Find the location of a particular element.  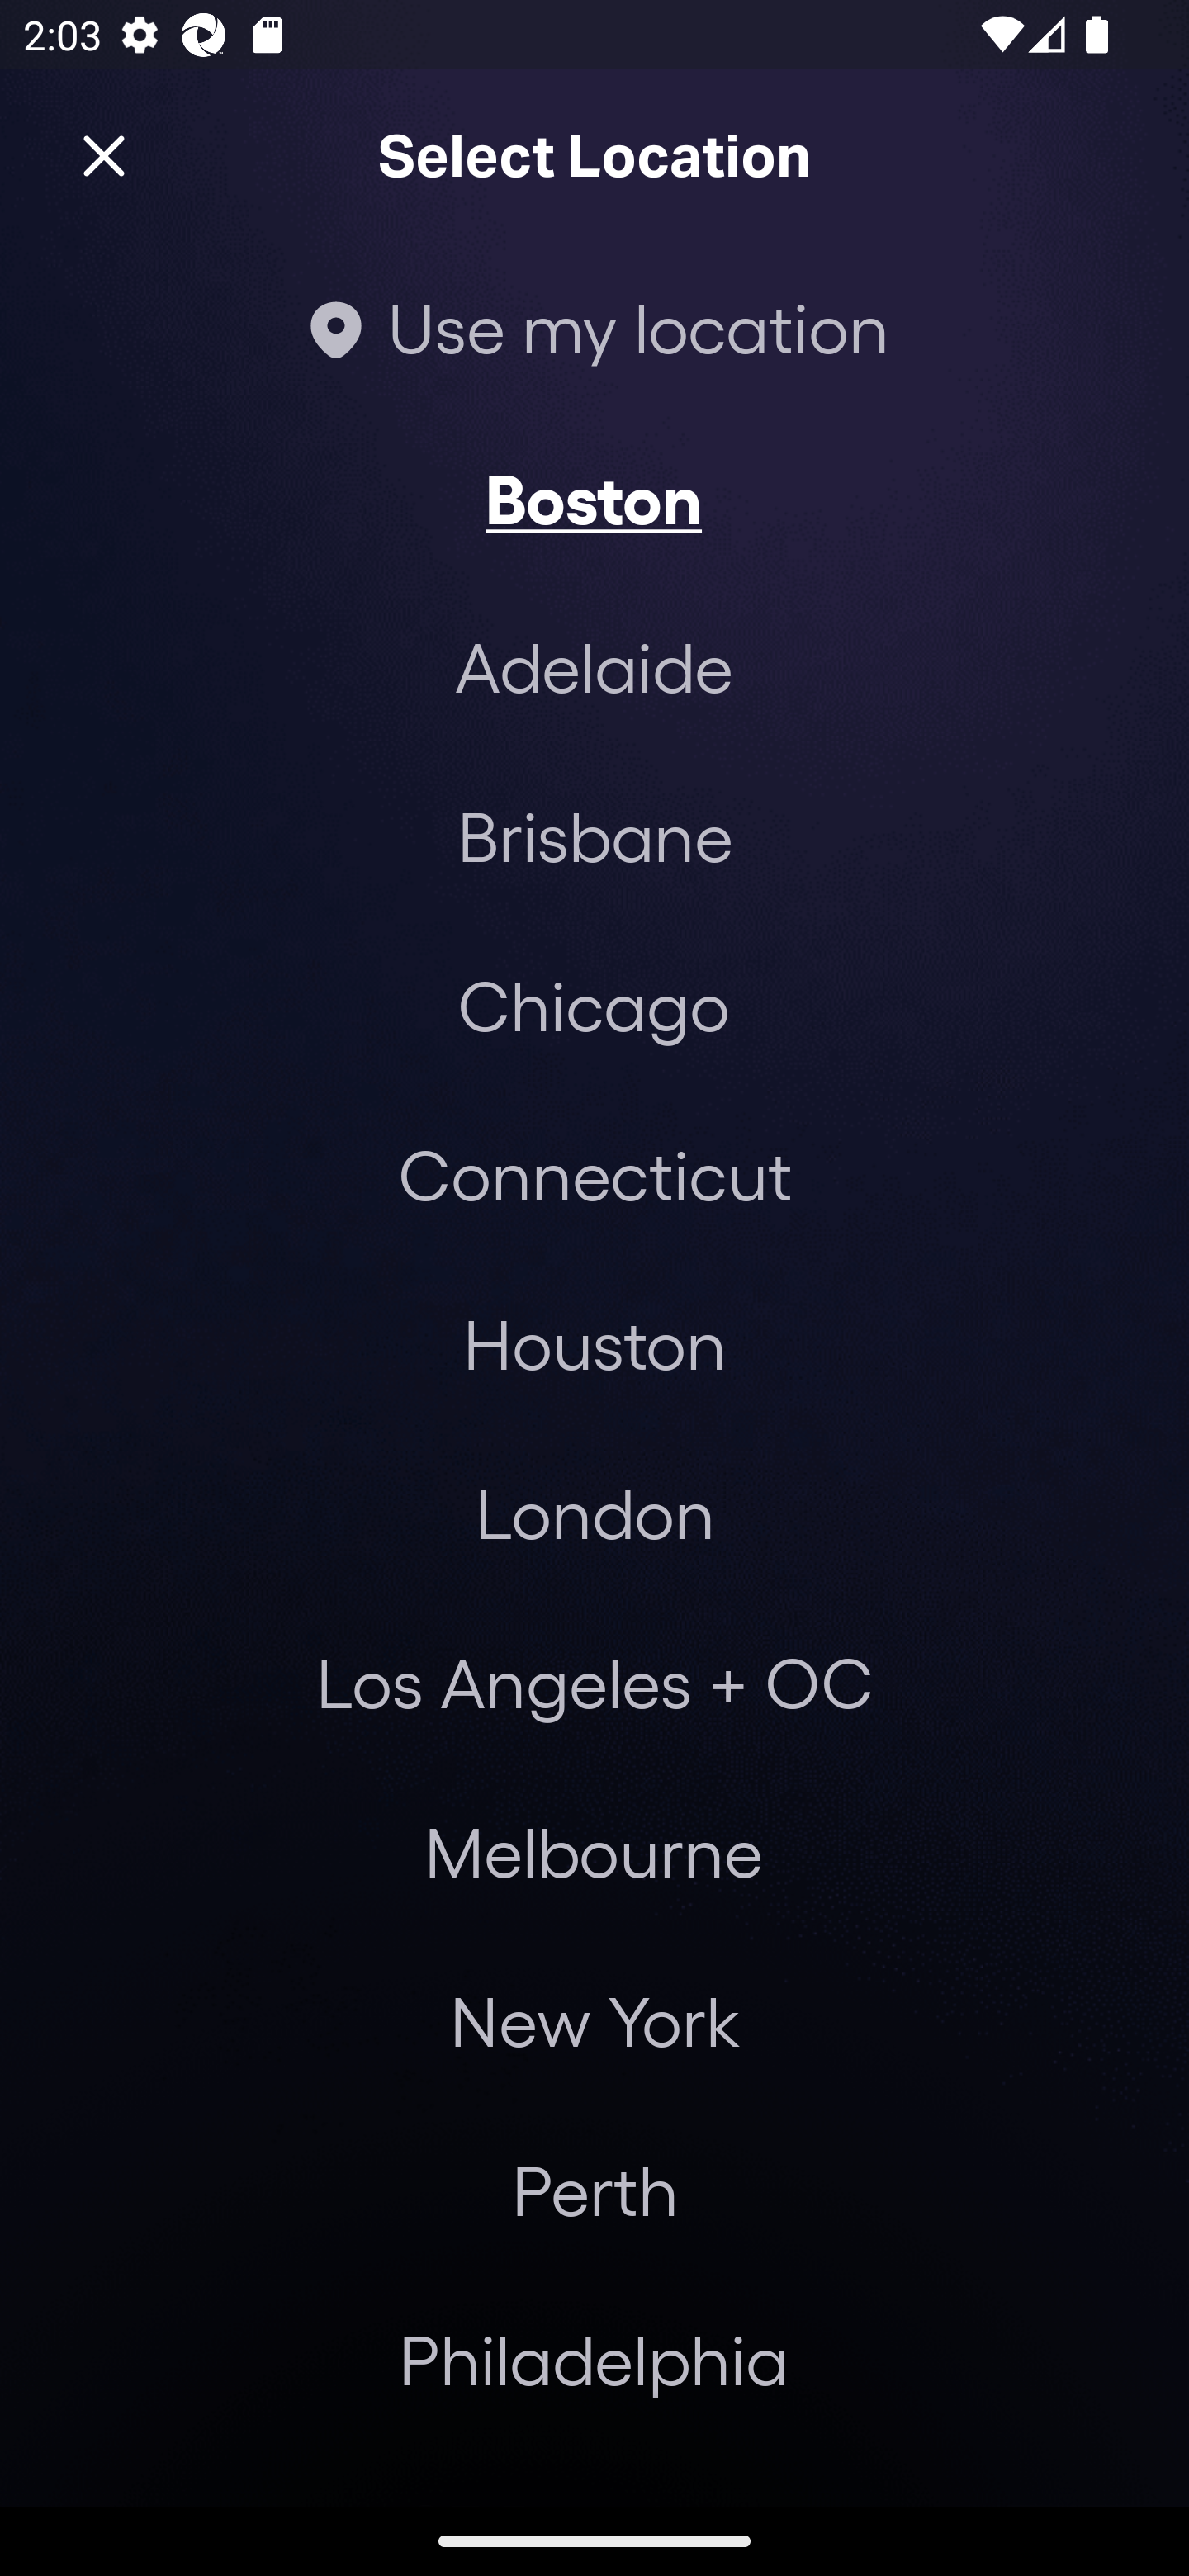

Connecticut is located at coordinates (594, 1174).